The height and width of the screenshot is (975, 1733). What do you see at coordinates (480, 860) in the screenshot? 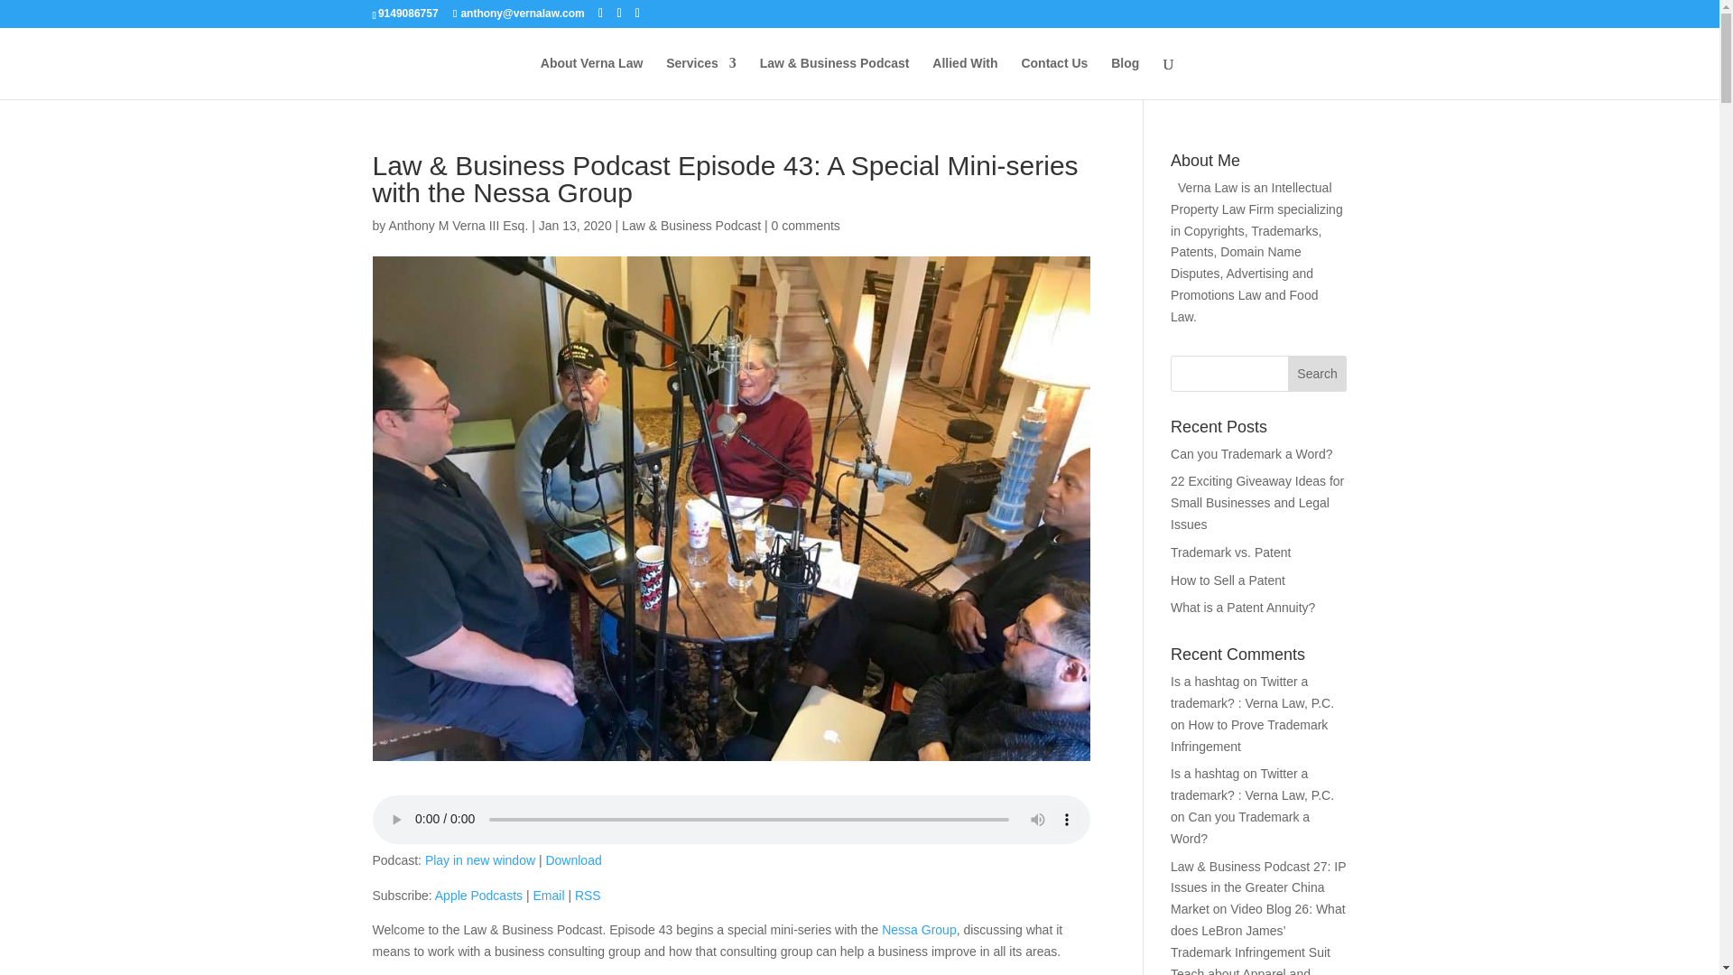
I see `Play in new window` at bounding box center [480, 860].